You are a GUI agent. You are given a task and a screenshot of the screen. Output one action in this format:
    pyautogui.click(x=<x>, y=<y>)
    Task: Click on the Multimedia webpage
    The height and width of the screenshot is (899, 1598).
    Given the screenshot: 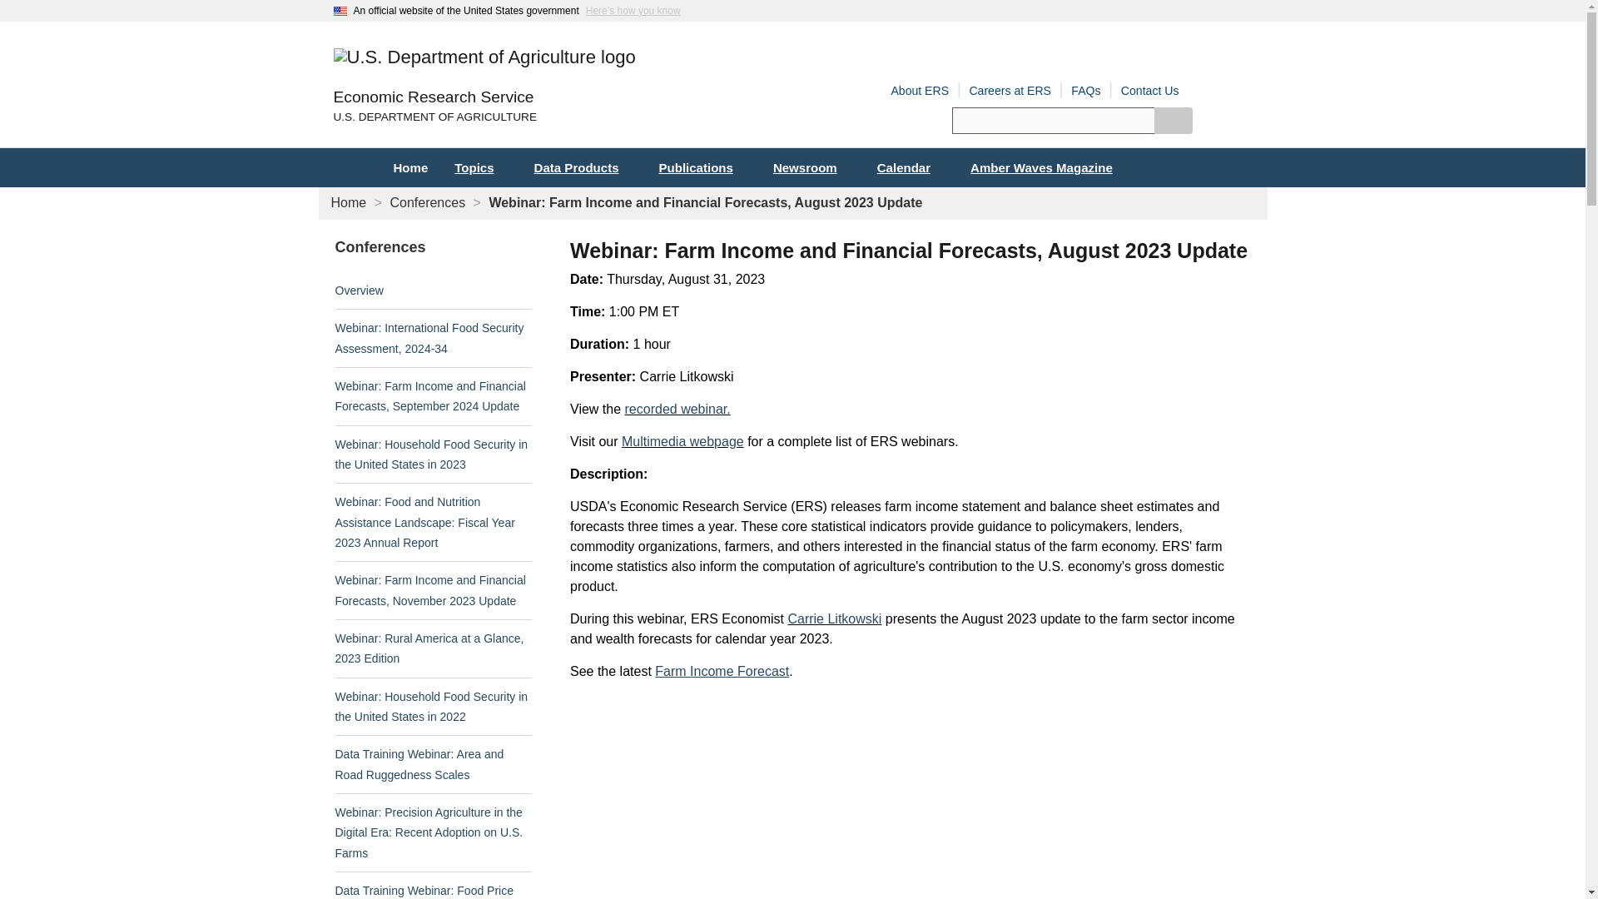 What is the action you would take?
    pyautogui.click(x=682, y=441)
    